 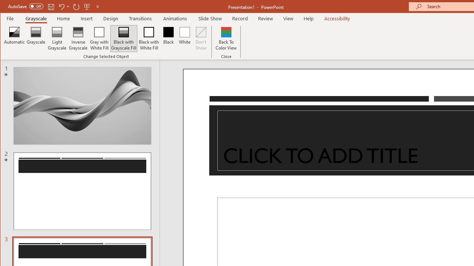 I want to click on Black with White Fill, so click(x=149, y=38).